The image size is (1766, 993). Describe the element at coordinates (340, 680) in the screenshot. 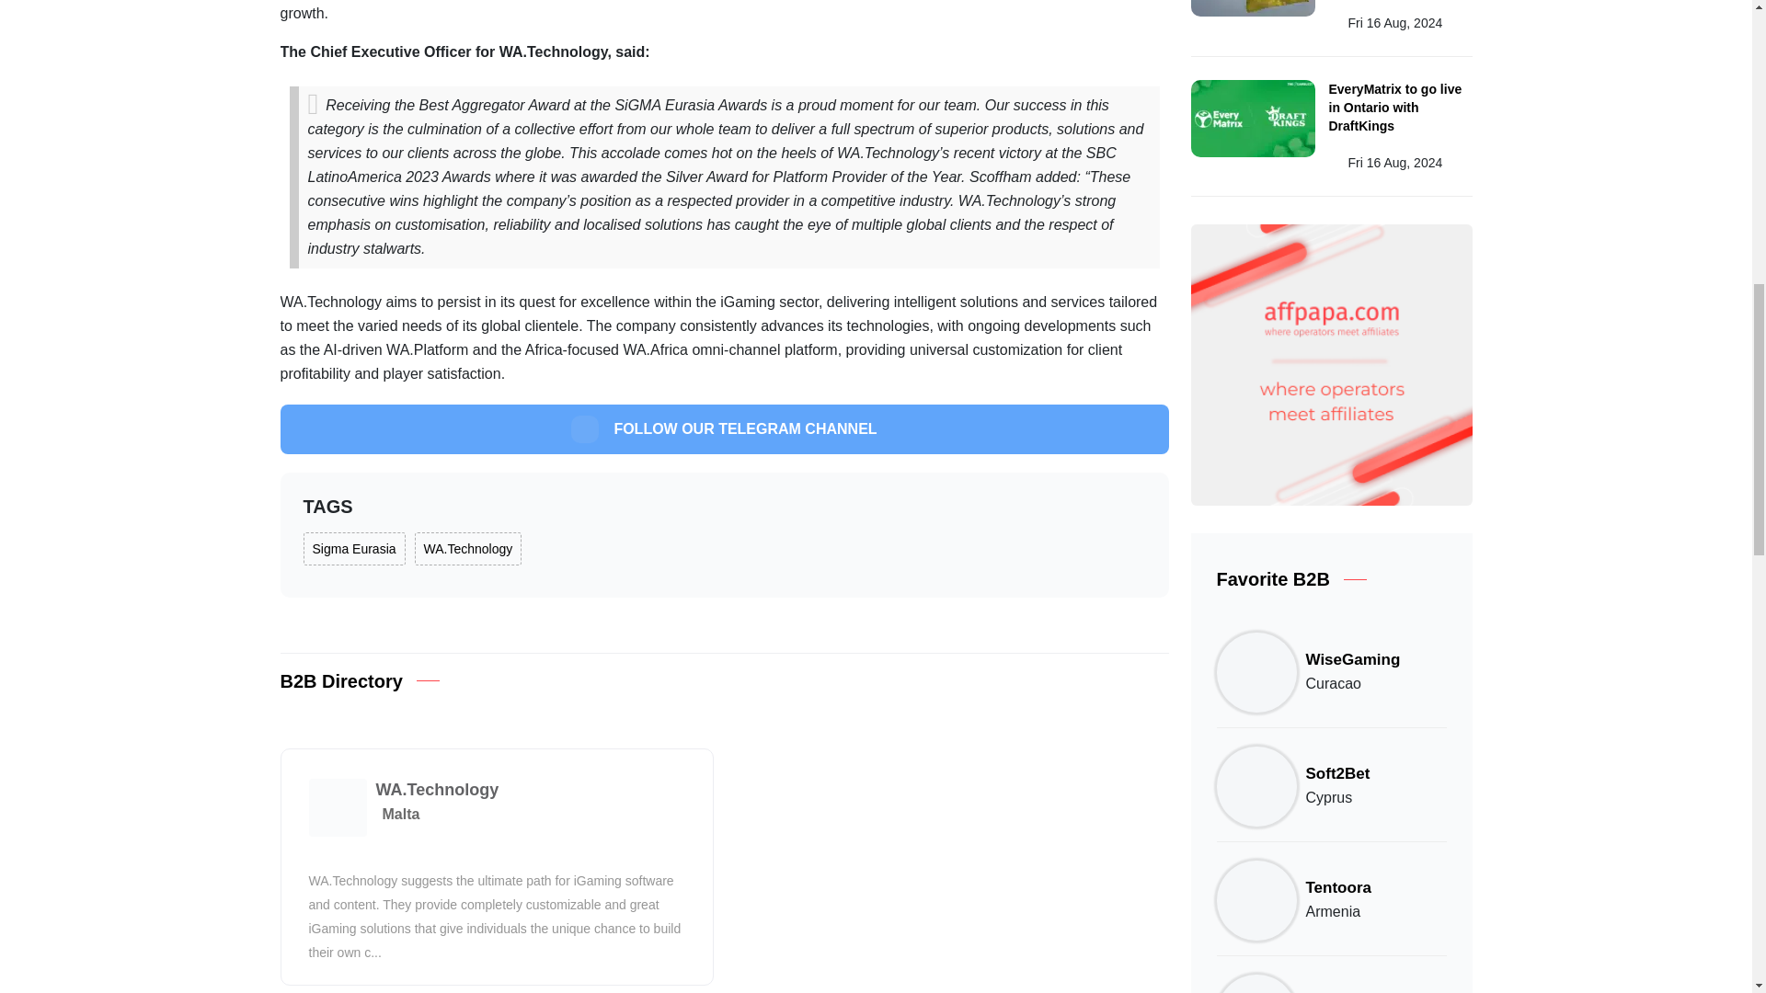

I see `B2B Directory` at that location.